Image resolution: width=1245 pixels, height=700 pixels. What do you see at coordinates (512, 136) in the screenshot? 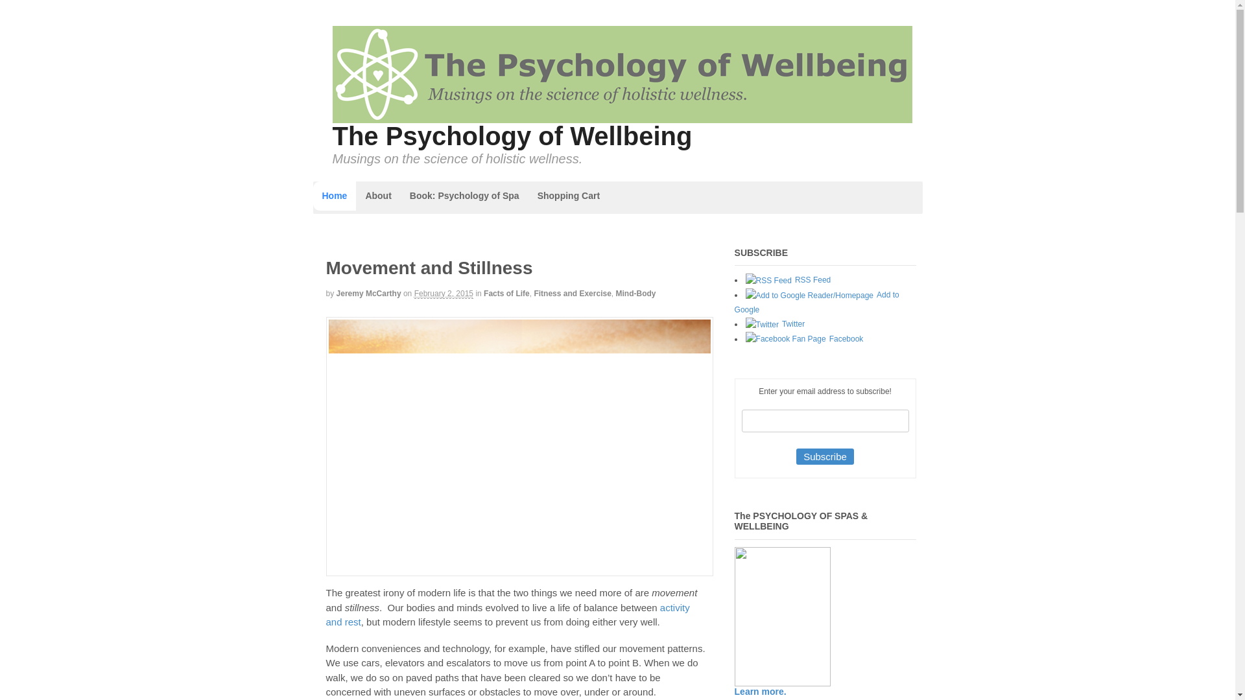
I see `The Psychology of Wellbeing` at bounding box center [512, 136].